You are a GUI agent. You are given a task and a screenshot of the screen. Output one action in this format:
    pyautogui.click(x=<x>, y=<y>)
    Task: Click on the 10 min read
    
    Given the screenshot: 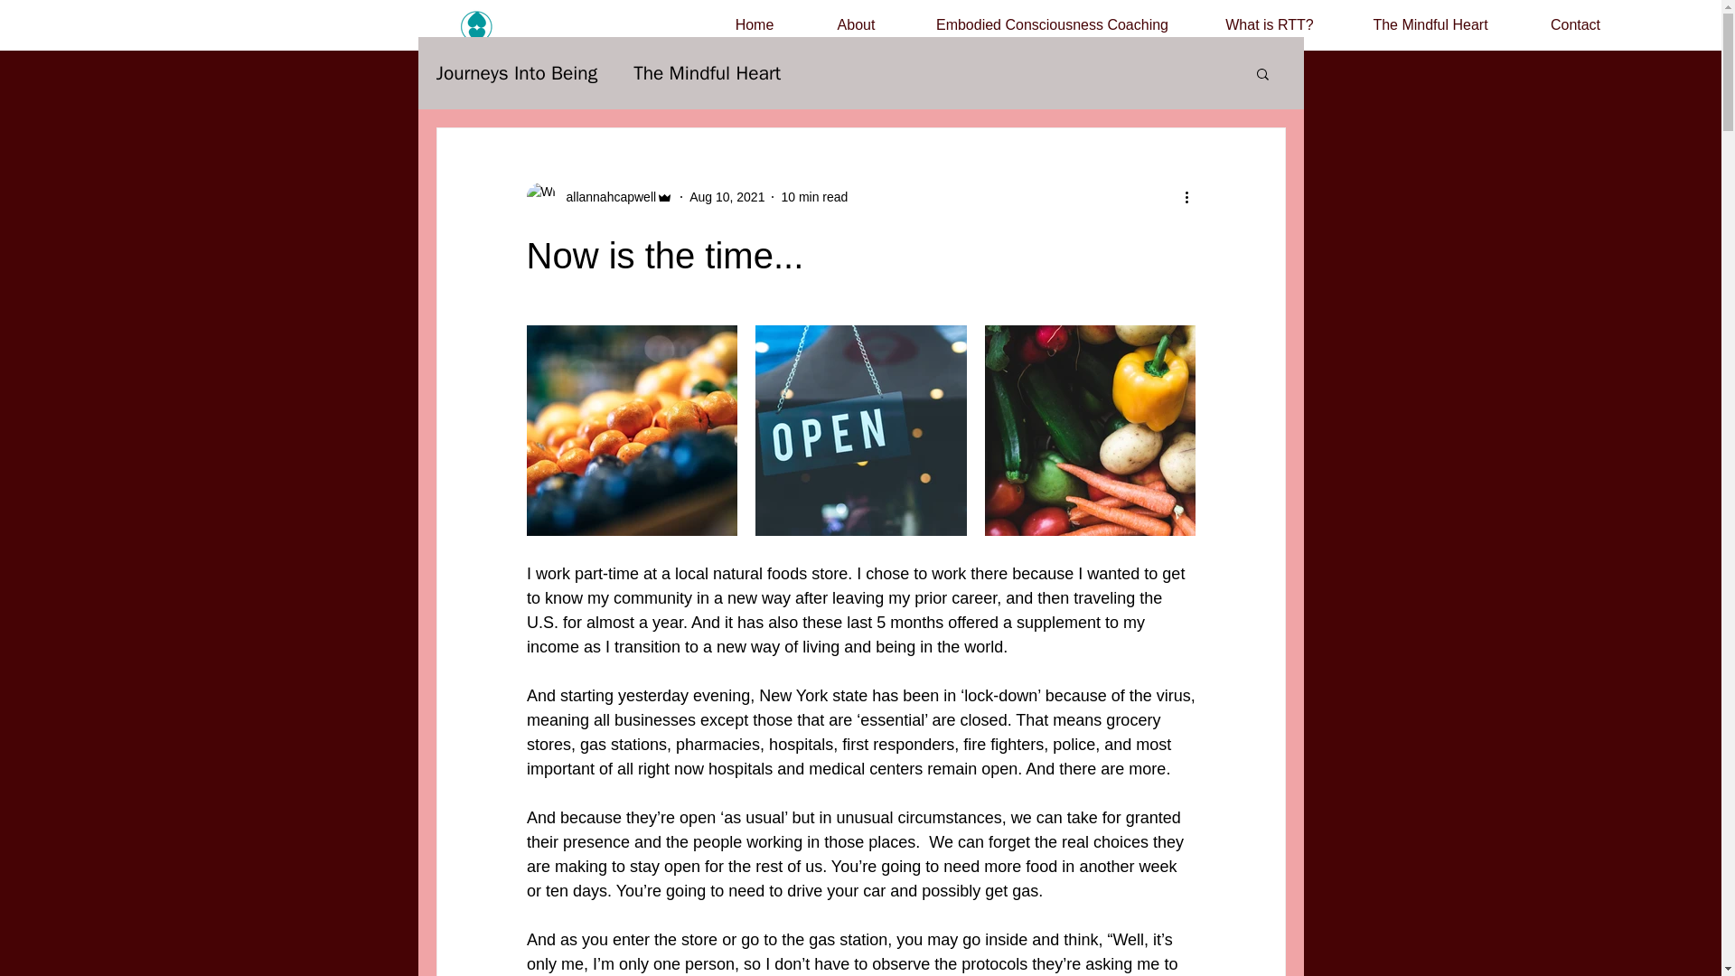 What is the action you would take?
    pyautogui.click(x=814, y=196)
    